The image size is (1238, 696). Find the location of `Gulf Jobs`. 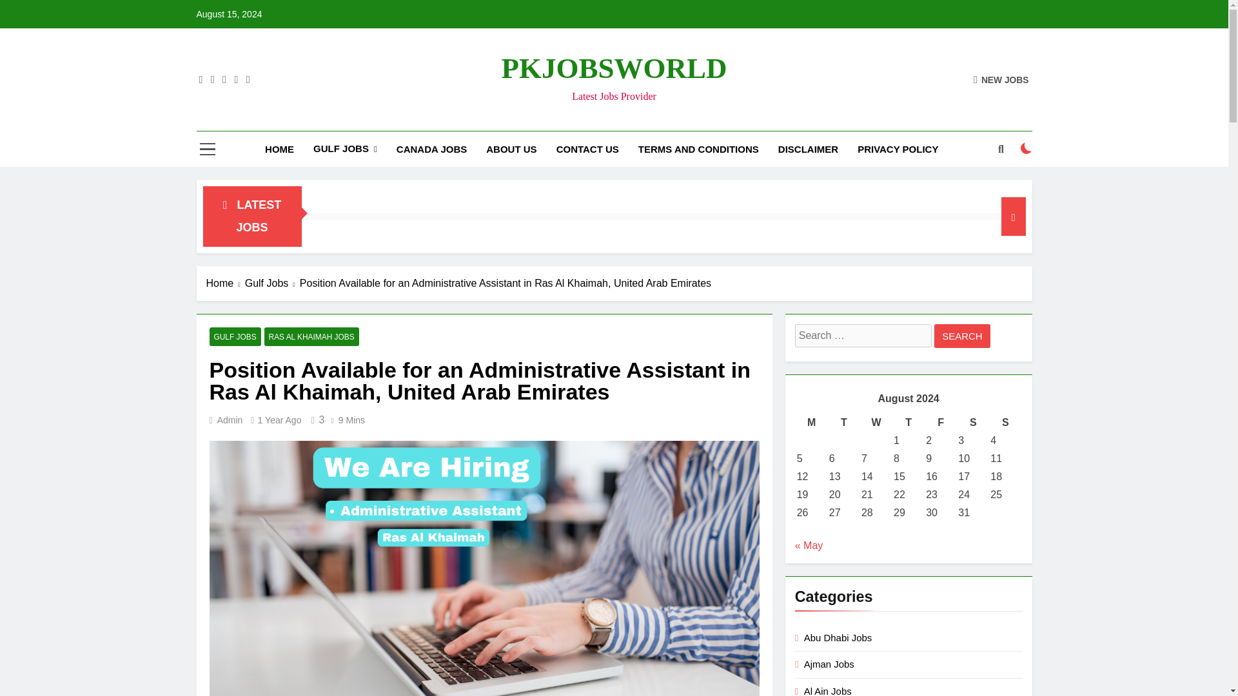

Gulf Jobs is located at coordinates (272, 284).